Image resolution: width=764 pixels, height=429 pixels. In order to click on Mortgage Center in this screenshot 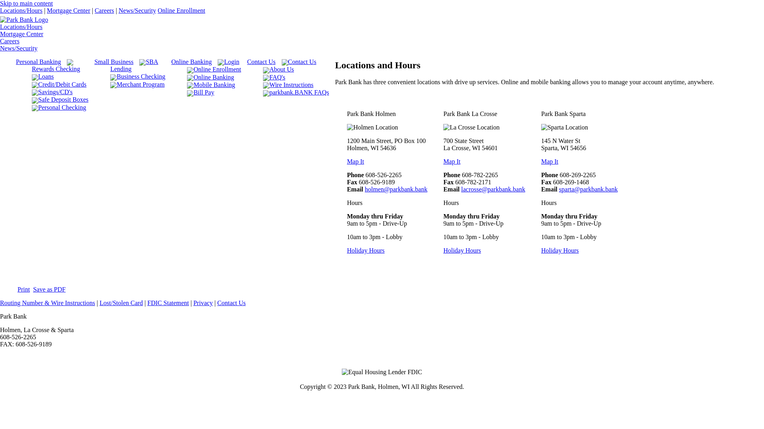, I will do `click(68, 10)`.